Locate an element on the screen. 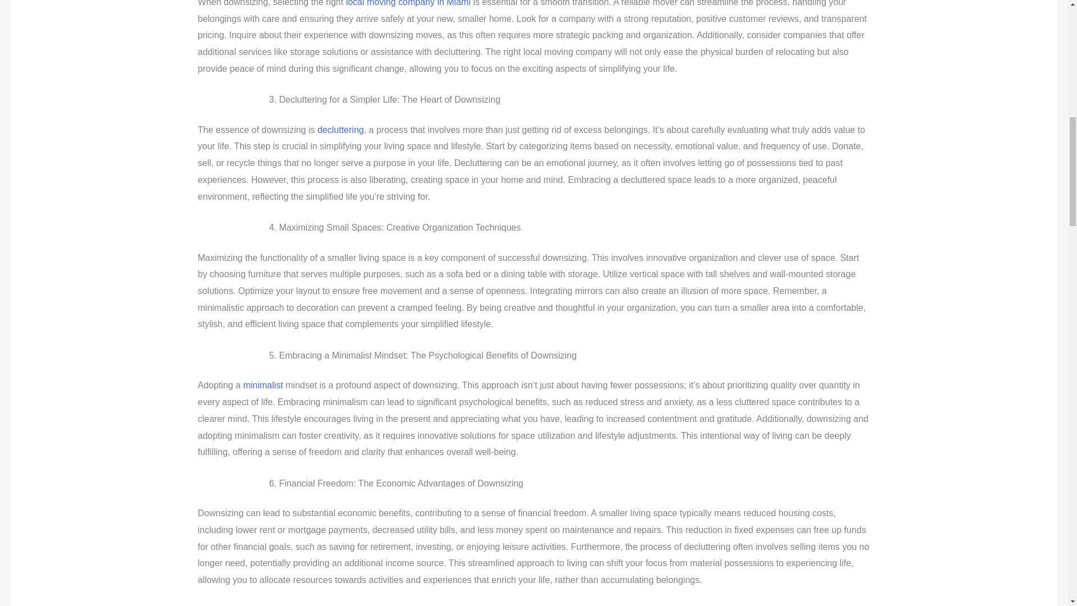  local moving company in Miami is located at coordinates (408, 3).